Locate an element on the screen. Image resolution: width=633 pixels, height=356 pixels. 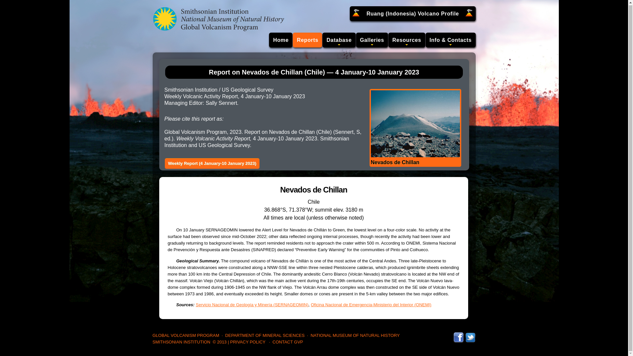
Send email to GVP is located at coordinates (288, 342).